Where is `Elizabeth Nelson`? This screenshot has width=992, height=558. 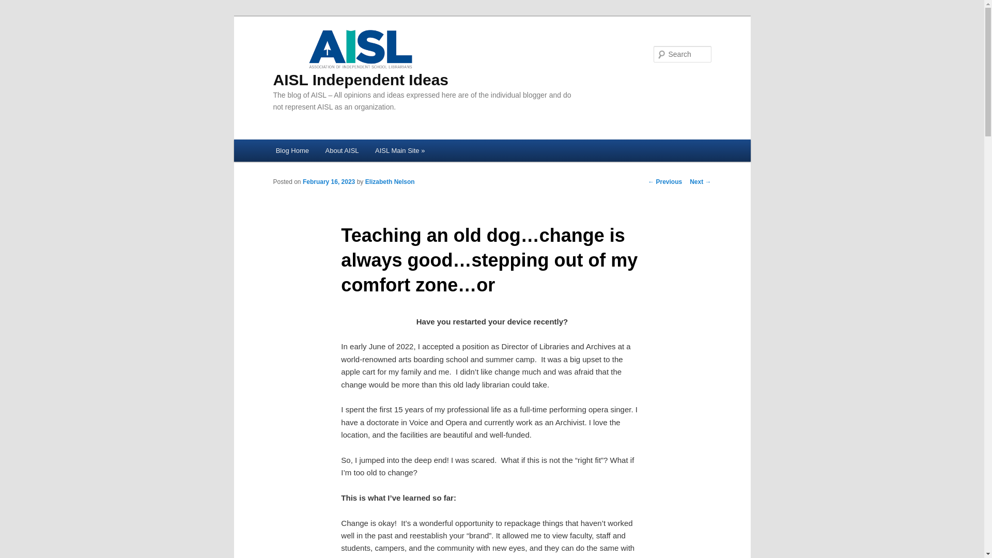
Elizabeth Nelson is located at coordinates (390, 181).